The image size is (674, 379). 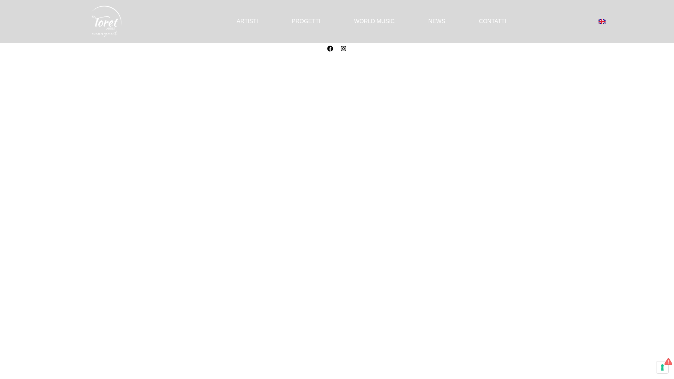 What do you see at coordinates (492, 21) in the screenshot?
I see `CONTATTI` at bounding box center [492, 21].